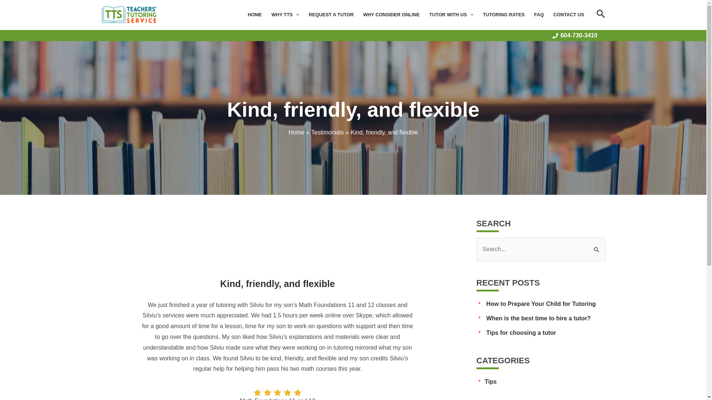 This screenshot has width=712, height=400. I want to click on TUTOR WITH US, so click(451, 15).